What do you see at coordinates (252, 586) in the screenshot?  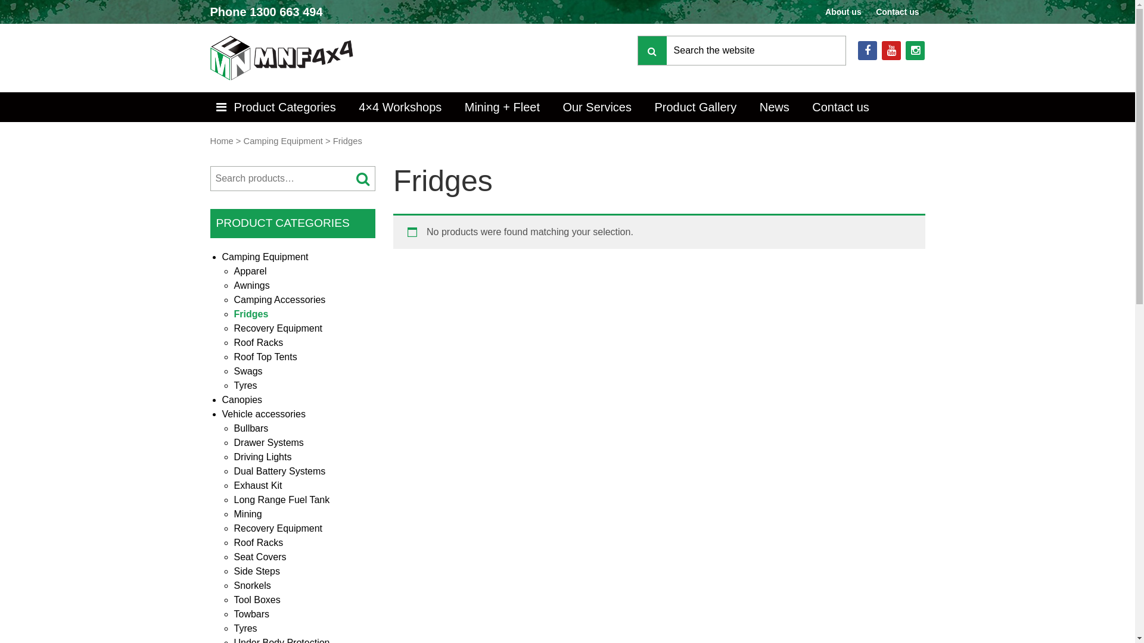 I see `Snorkels` at bounding box center [252, 586].